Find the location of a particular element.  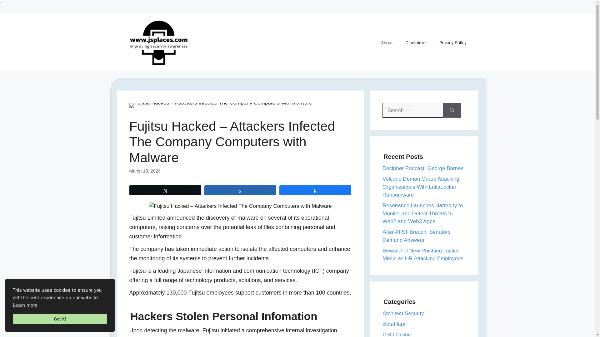

Search for: is located at coordinates (413, 110).